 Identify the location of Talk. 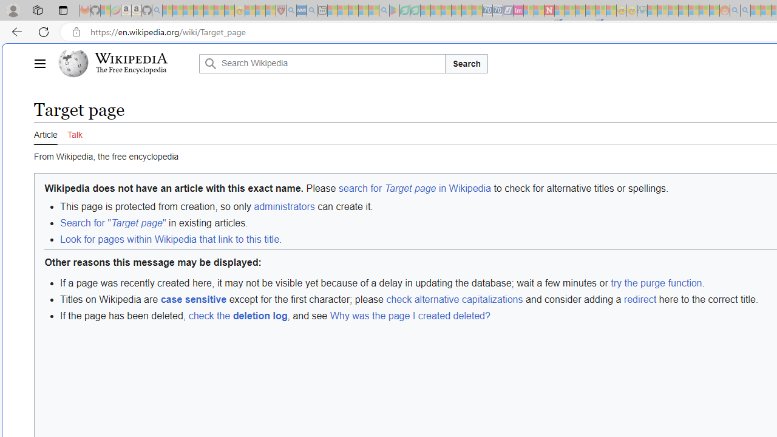
(74, 134).